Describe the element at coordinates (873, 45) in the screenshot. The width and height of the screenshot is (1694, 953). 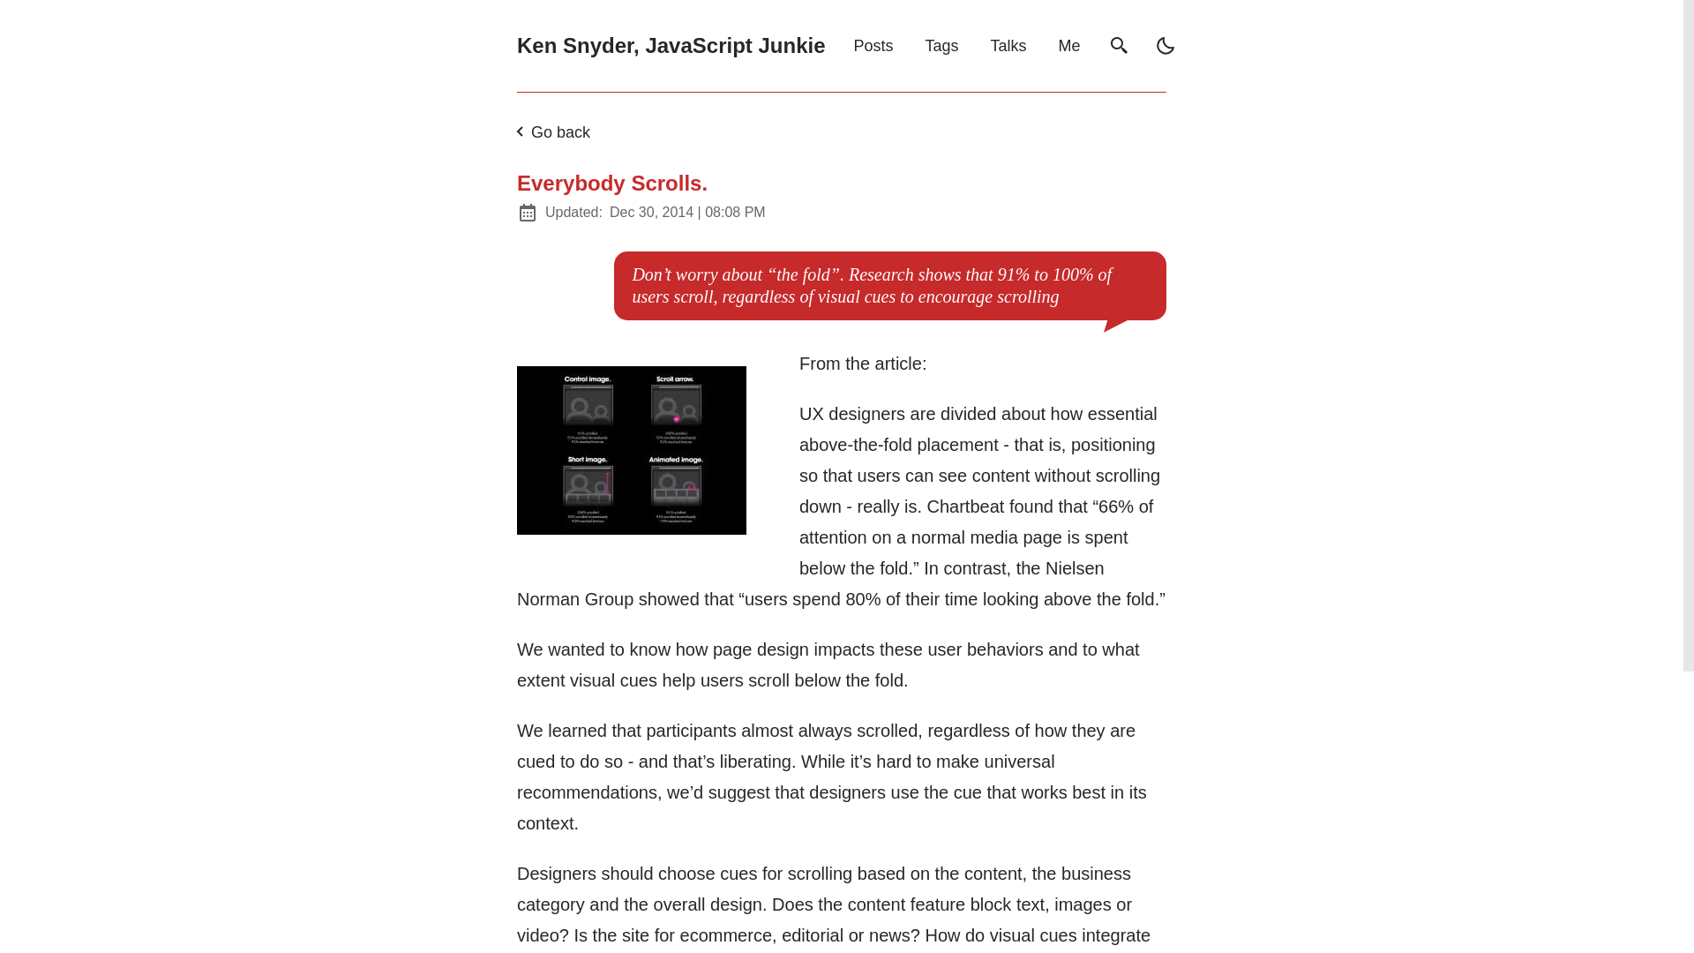
I see `Posts` at that location.